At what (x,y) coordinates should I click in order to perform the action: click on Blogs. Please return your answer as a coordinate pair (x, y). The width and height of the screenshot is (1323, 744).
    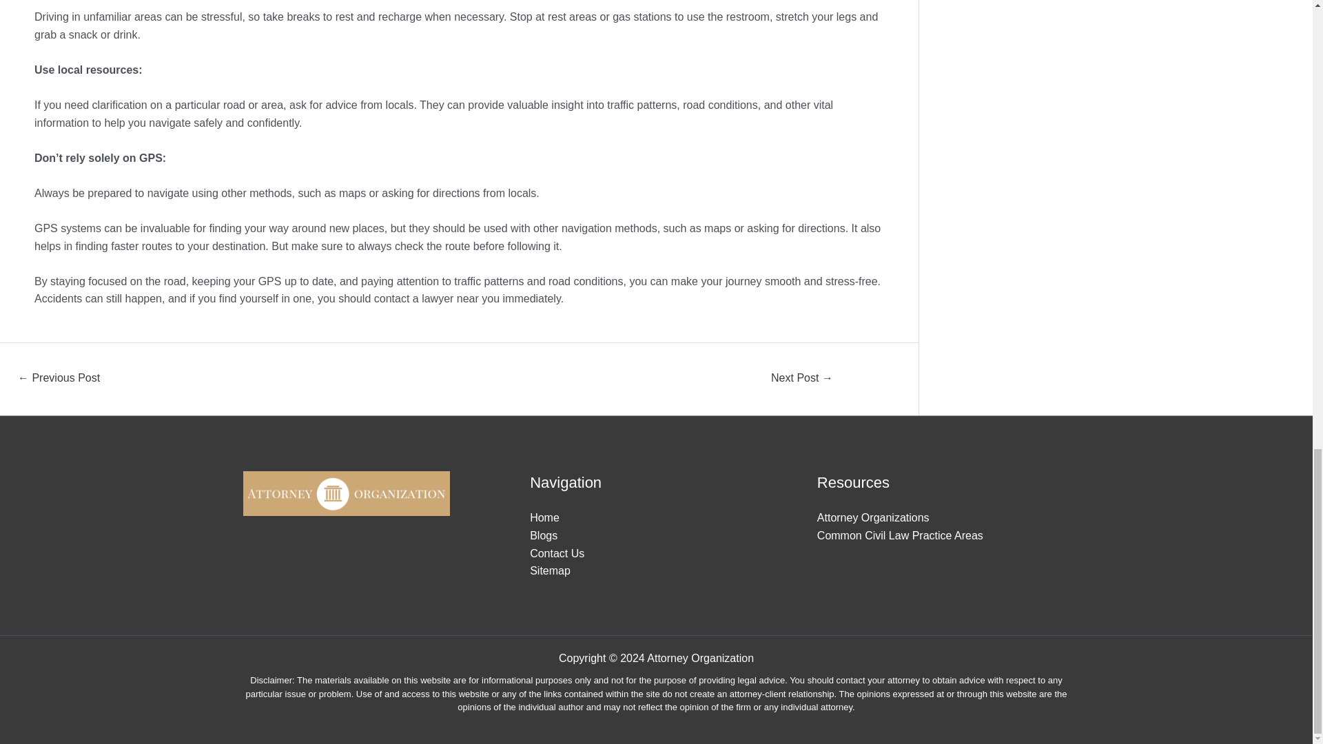
    Looking at the image, I should click on (543, 535).